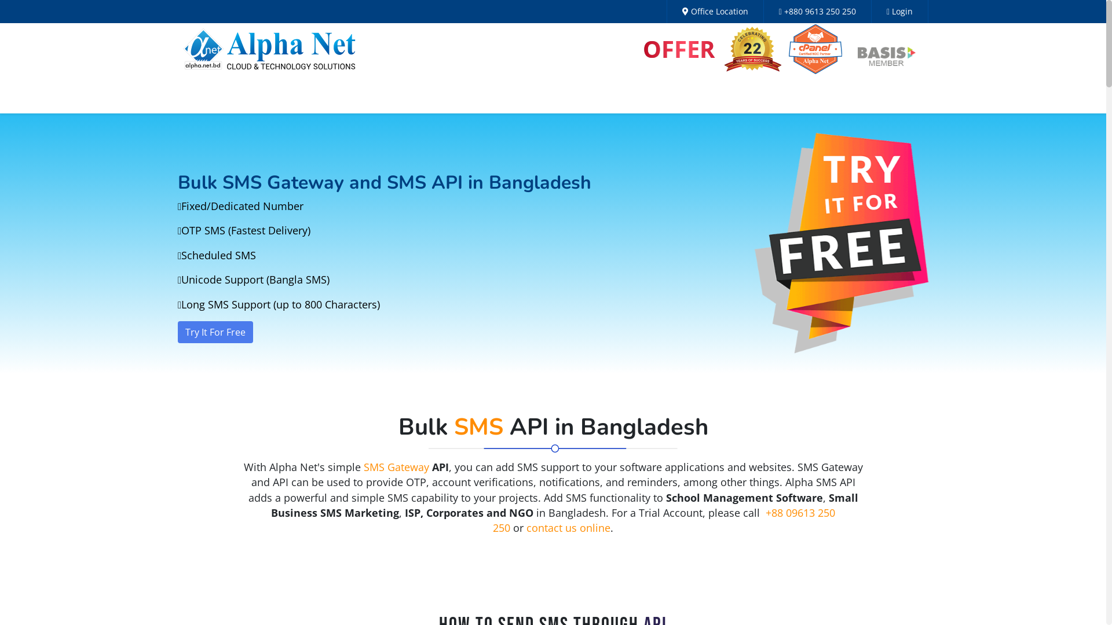  Describe the element at coordinates (715, 12) in the screenshot. I see `Office Location` at that location.